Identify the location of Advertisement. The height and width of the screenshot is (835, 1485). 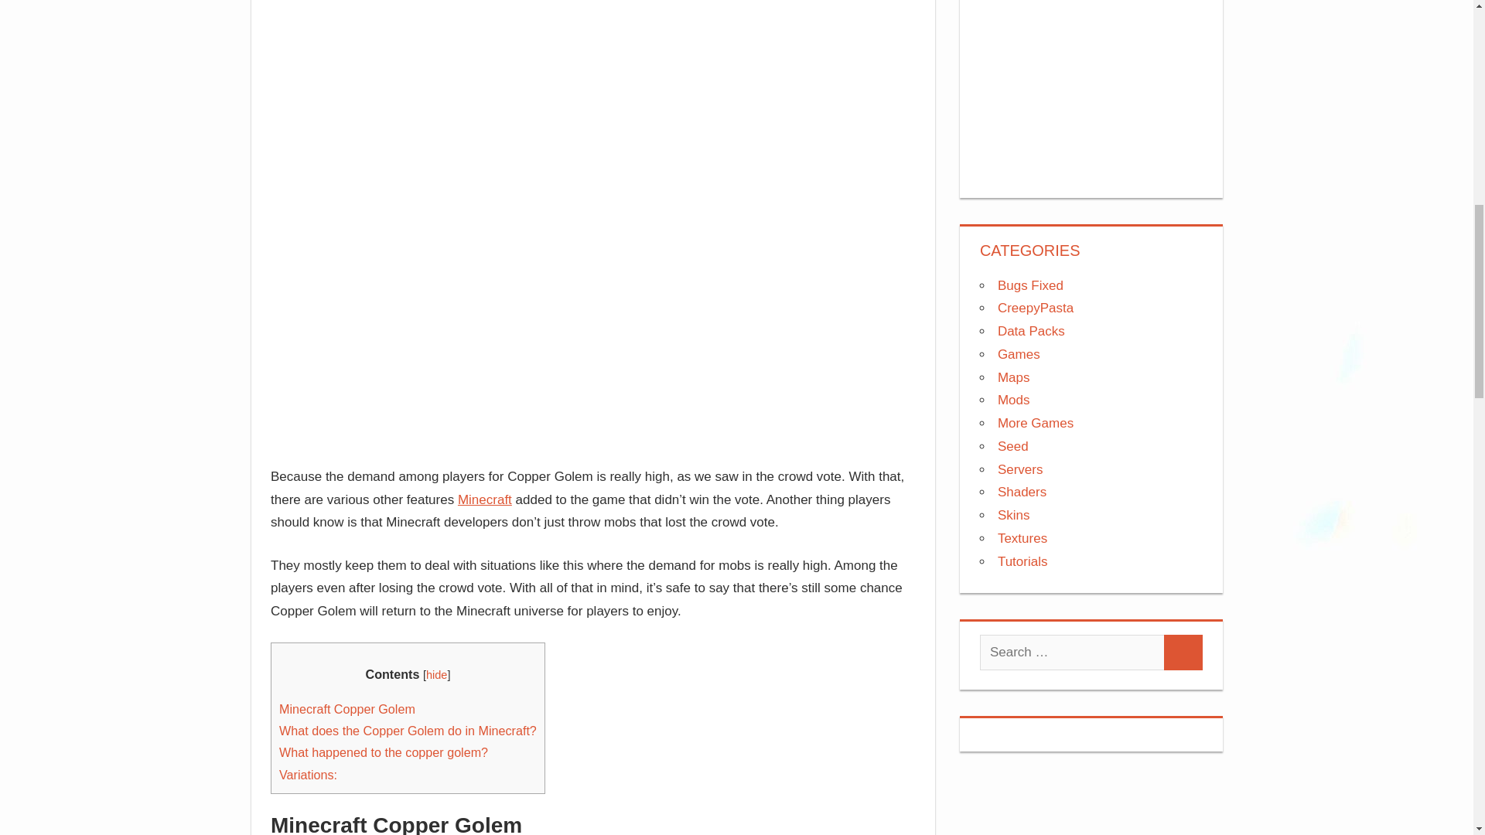
(592, 73).